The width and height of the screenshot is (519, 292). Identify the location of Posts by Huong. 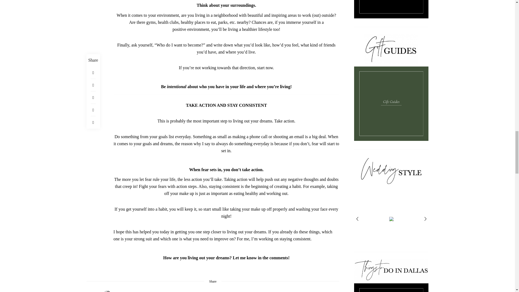
(107, 291).